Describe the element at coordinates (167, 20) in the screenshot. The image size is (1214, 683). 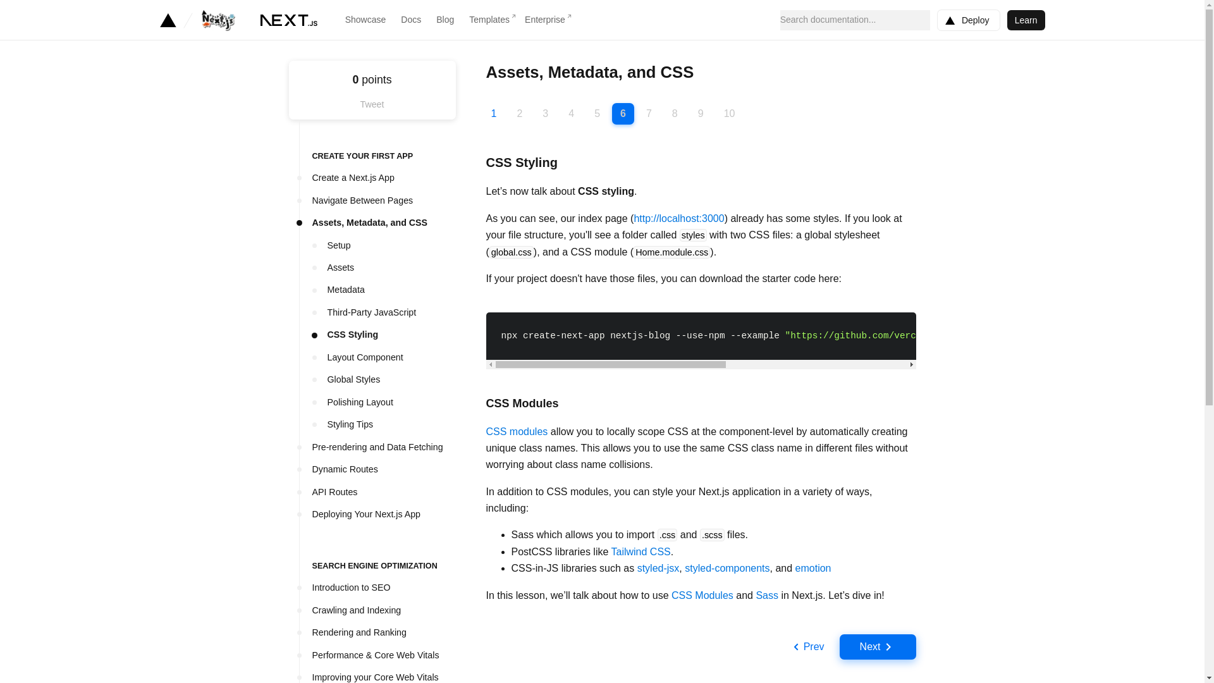
I see `Go to Vercel homepage` at that location.